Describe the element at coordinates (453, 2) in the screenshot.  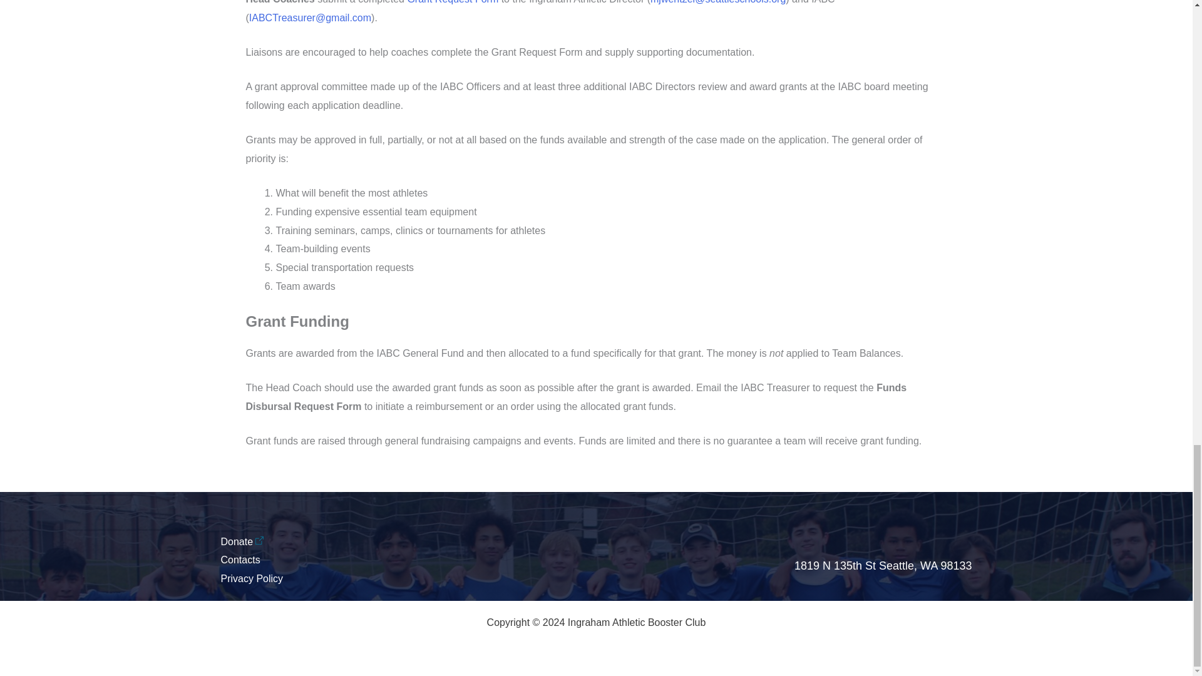
I see `Grant Request Form` at that location.